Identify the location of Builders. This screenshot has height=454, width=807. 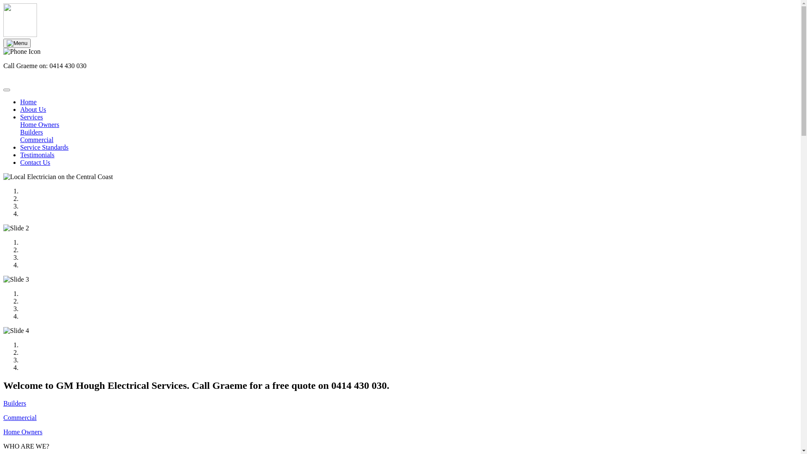
(15, 404).